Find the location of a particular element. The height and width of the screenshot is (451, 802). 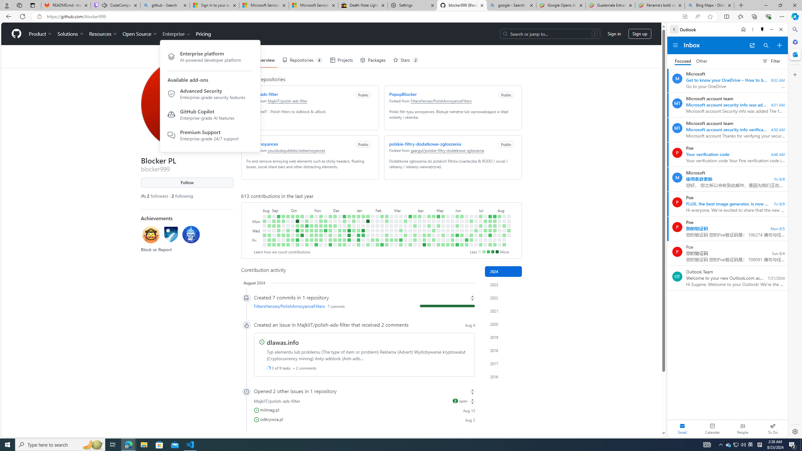

No contributions on July 6th. is located at coordinates (476, 245).